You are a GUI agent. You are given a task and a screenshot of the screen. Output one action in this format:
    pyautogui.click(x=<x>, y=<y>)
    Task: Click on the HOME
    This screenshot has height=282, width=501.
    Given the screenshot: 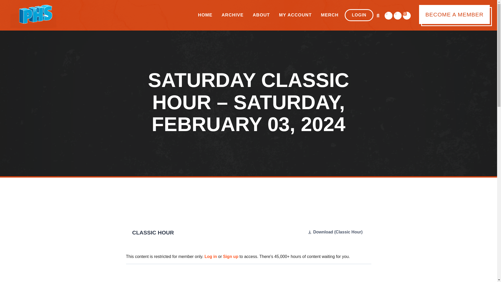 What is the action you would take?
    pyautogui.click(x=205, y=15)
    